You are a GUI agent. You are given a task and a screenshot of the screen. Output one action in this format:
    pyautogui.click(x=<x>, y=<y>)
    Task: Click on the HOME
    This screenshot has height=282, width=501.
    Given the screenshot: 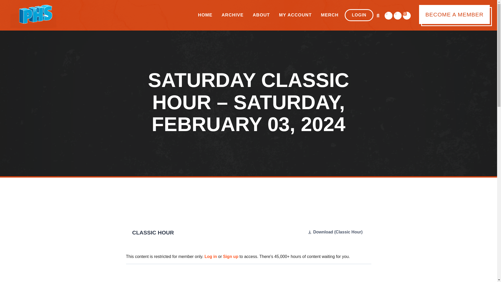 What is the action you would take?
    pyautogui.click(x=205, y=15)
    